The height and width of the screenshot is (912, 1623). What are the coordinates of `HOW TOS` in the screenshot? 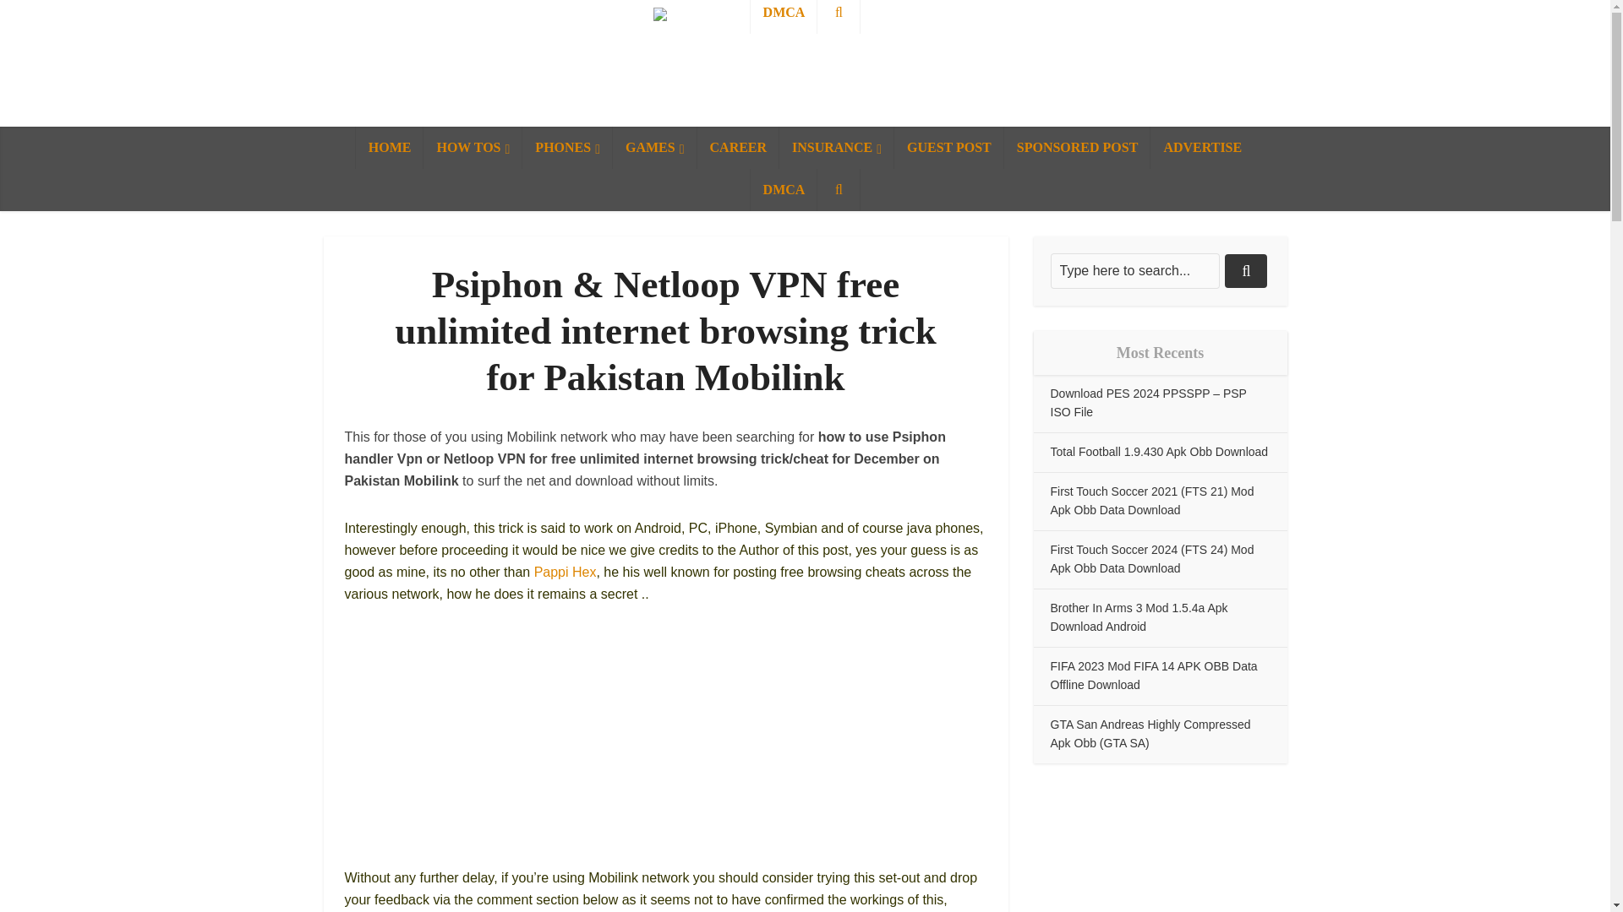 It's located at (473, 147).